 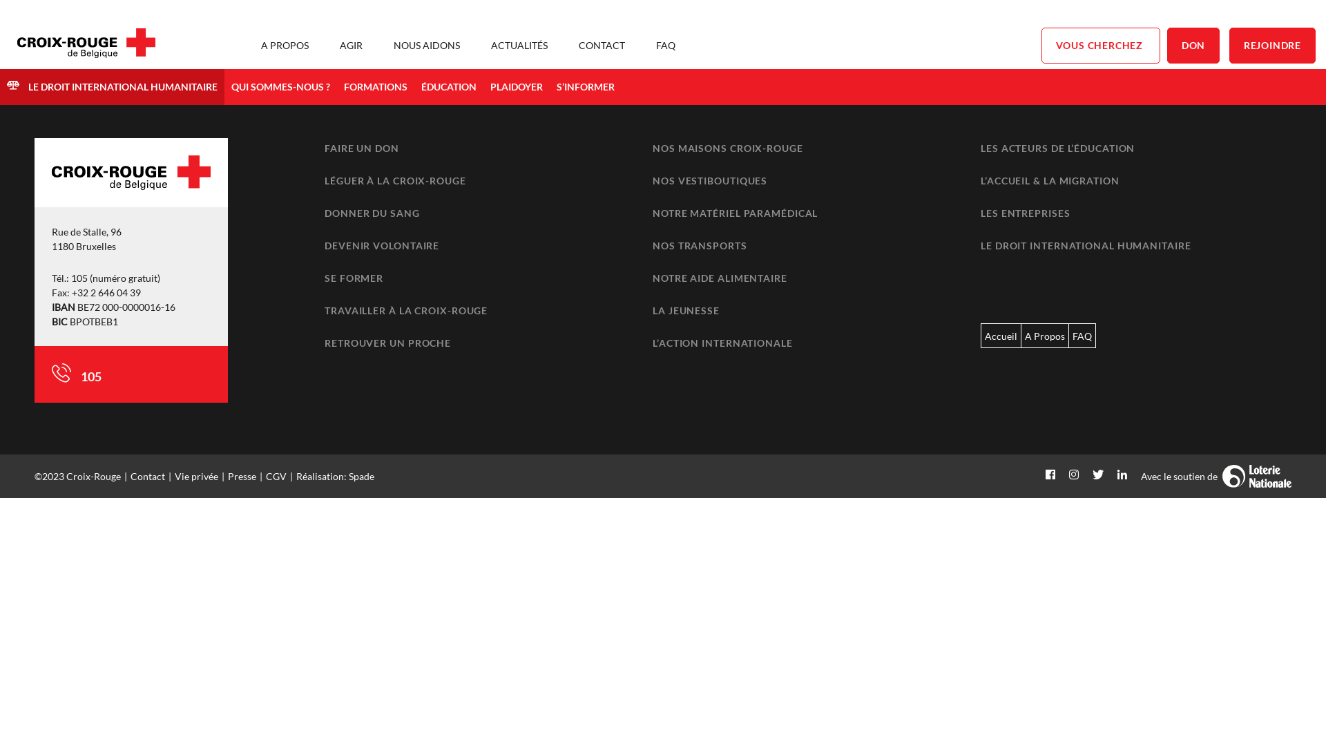 What do you see at coordinates (112, 87) in the screenshot?
I see `LE DROIT INTERNATIONAL HUMANITAIRE` at bounding box center [112, 87].